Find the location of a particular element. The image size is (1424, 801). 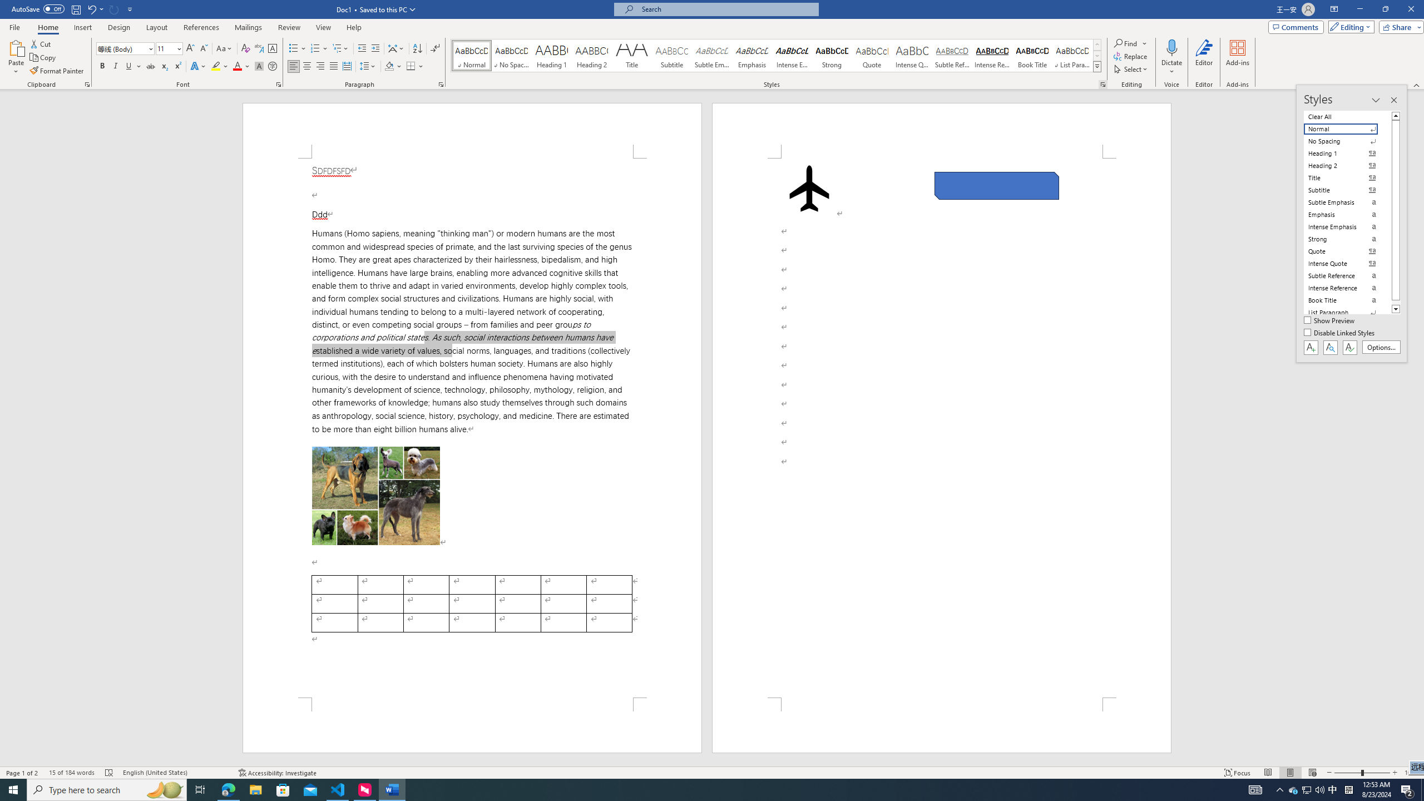

Font... is located at coordinates (279, 85).